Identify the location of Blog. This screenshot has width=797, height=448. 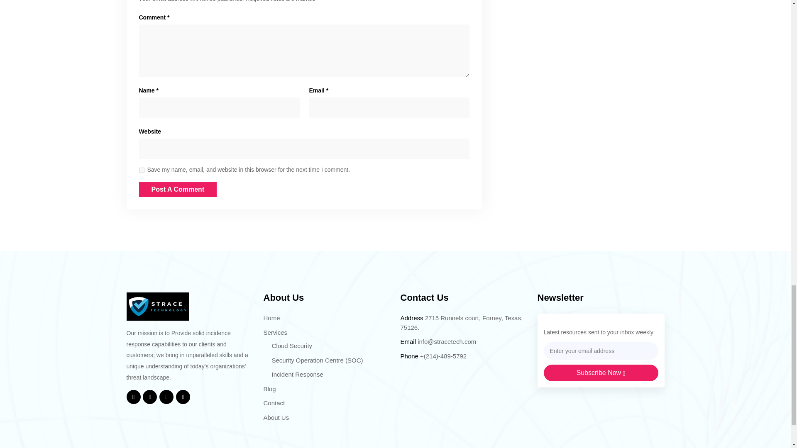
(269, 389).